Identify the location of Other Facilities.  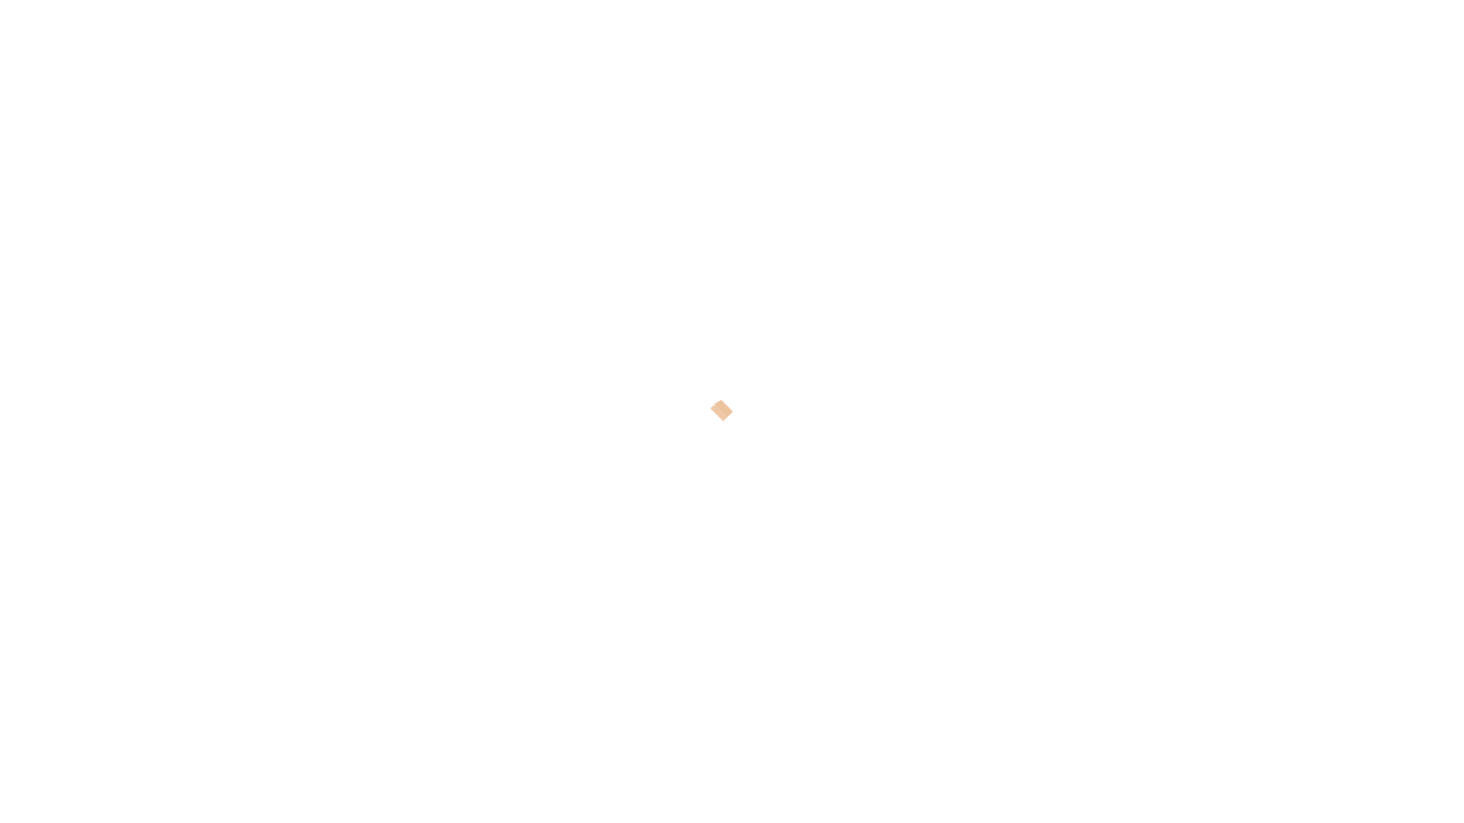
(1063, 47).